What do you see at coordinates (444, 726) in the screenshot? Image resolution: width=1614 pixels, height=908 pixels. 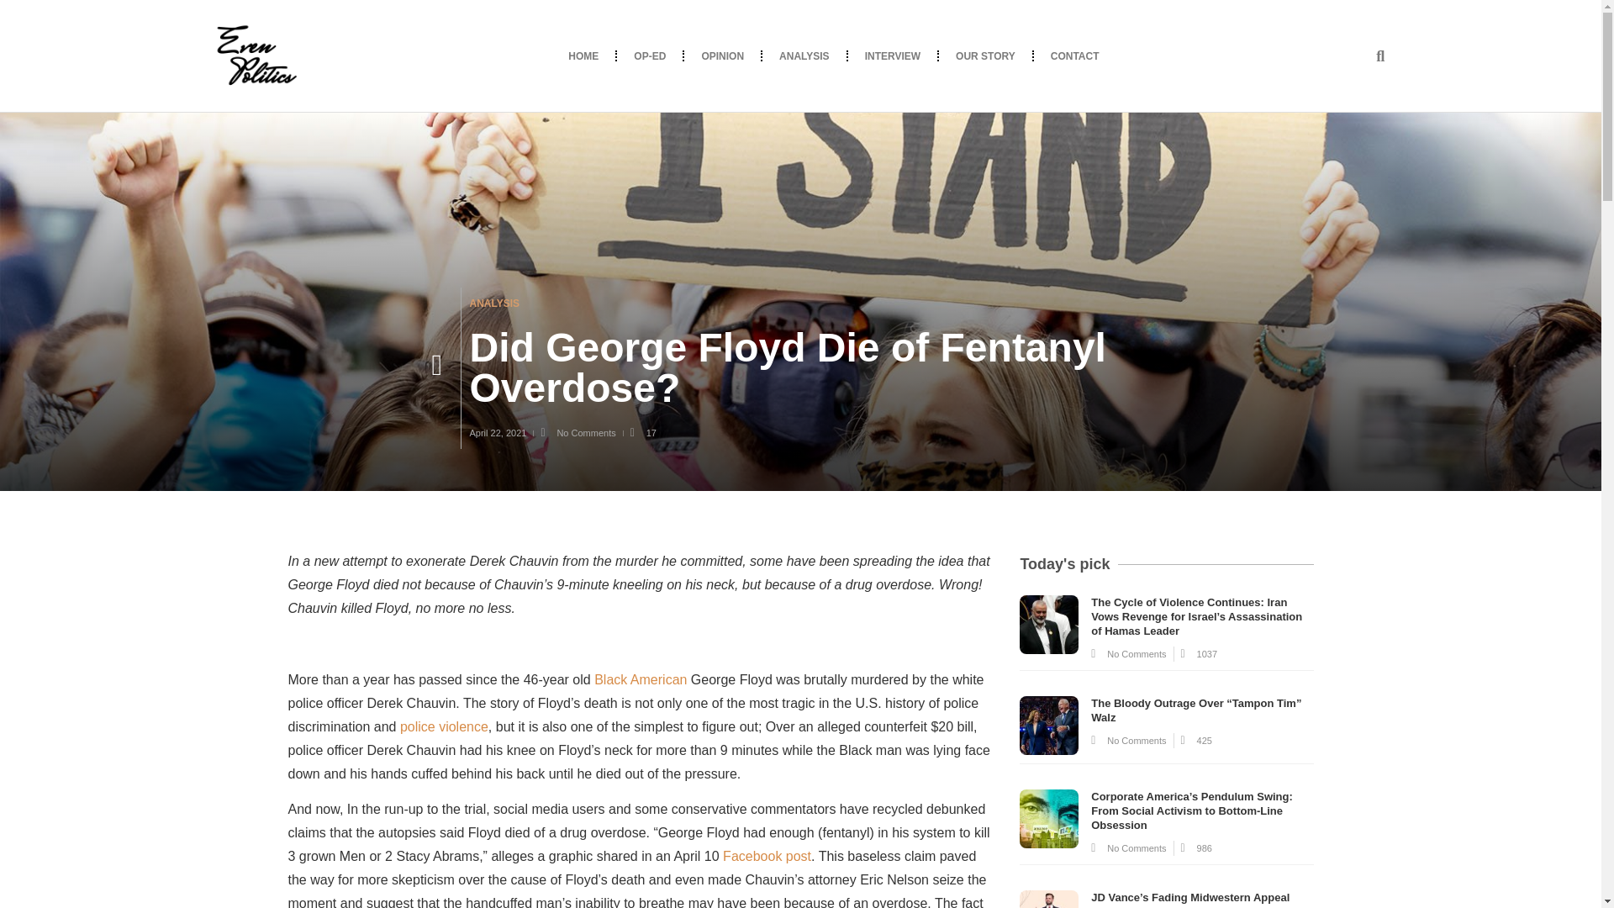 I see `police violence` at bounding box center [444, 726].